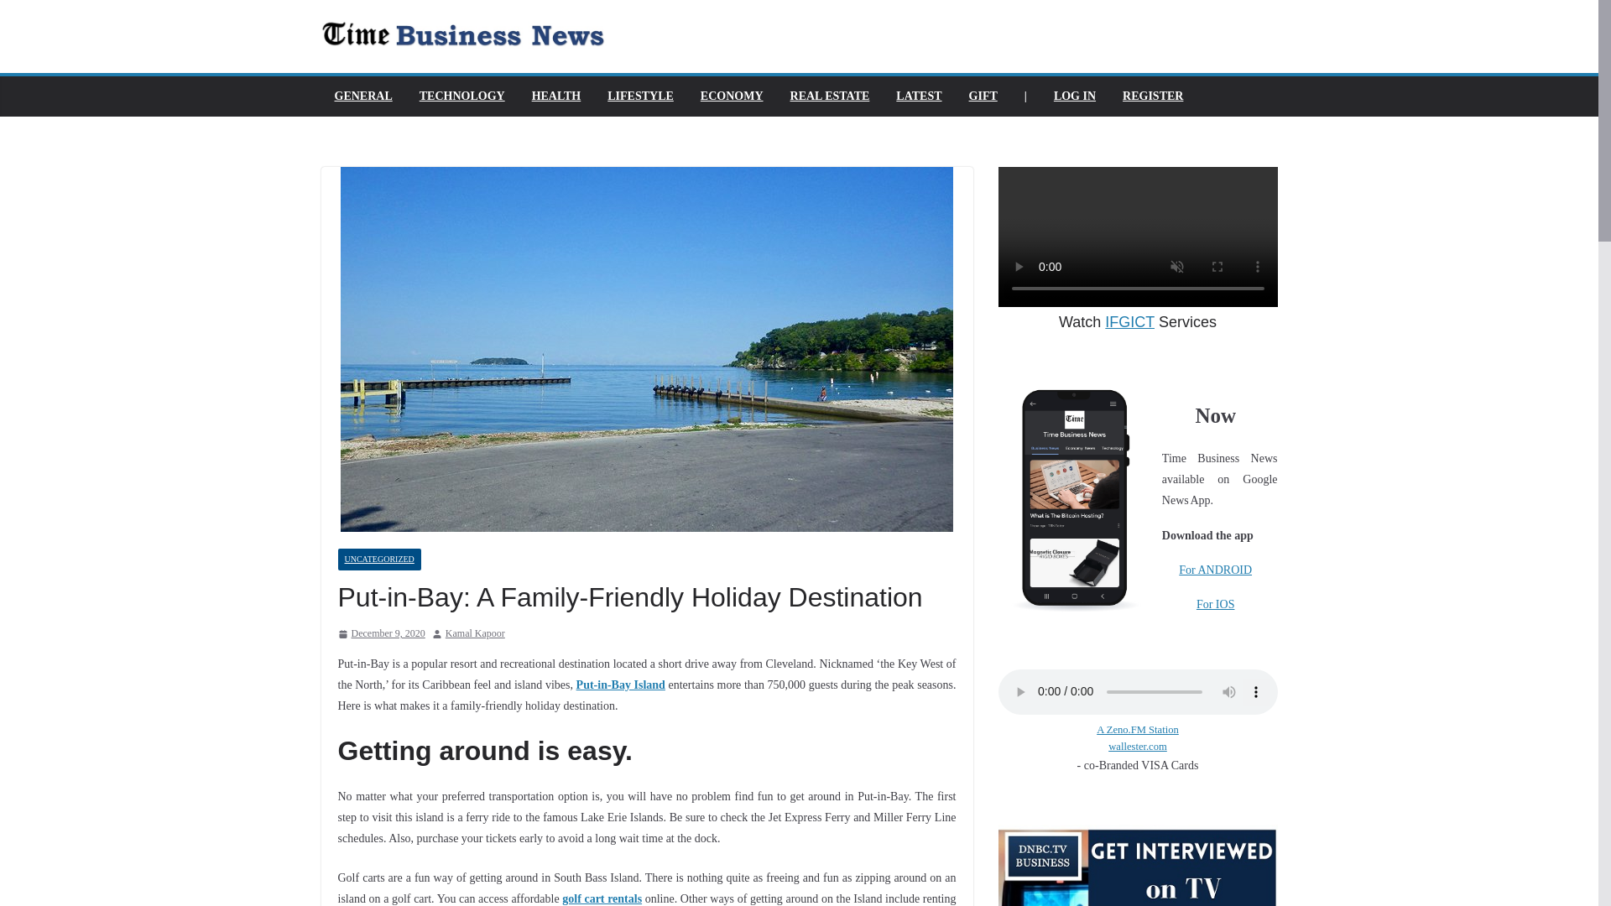 The width and height of the screenshot is (1611, 906). What do you see at coordinates (621, 685) in the screenshot?
I see `Put-in-Bay Island` at bounding box center [621, 685].